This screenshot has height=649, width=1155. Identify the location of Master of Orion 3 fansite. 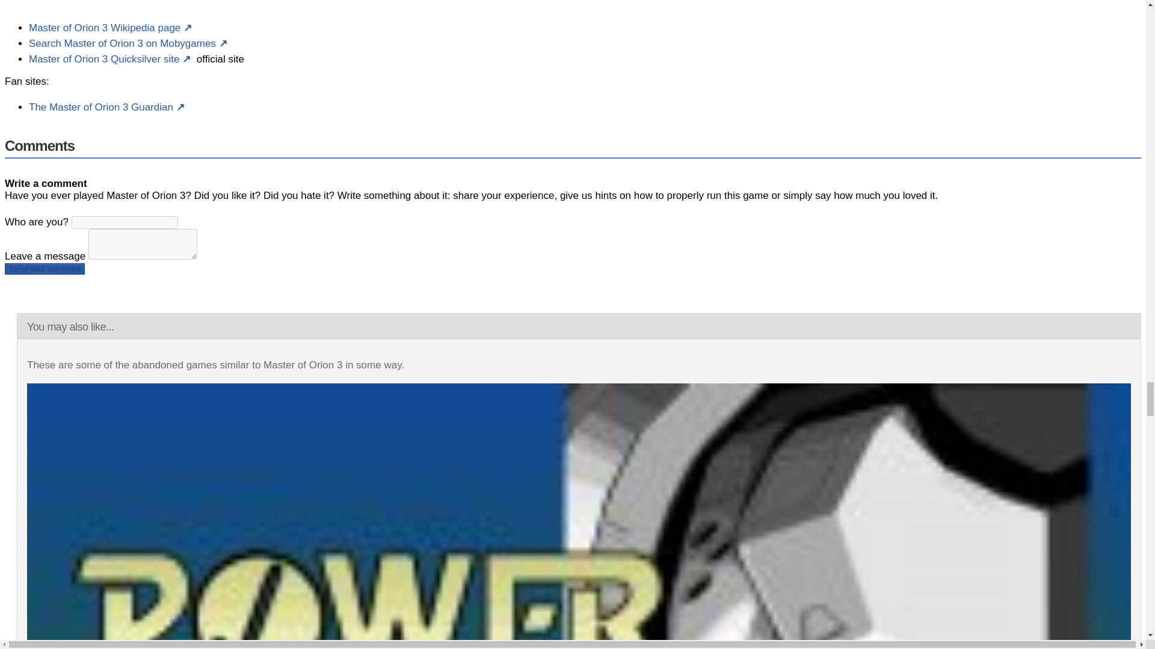
(108, 107).